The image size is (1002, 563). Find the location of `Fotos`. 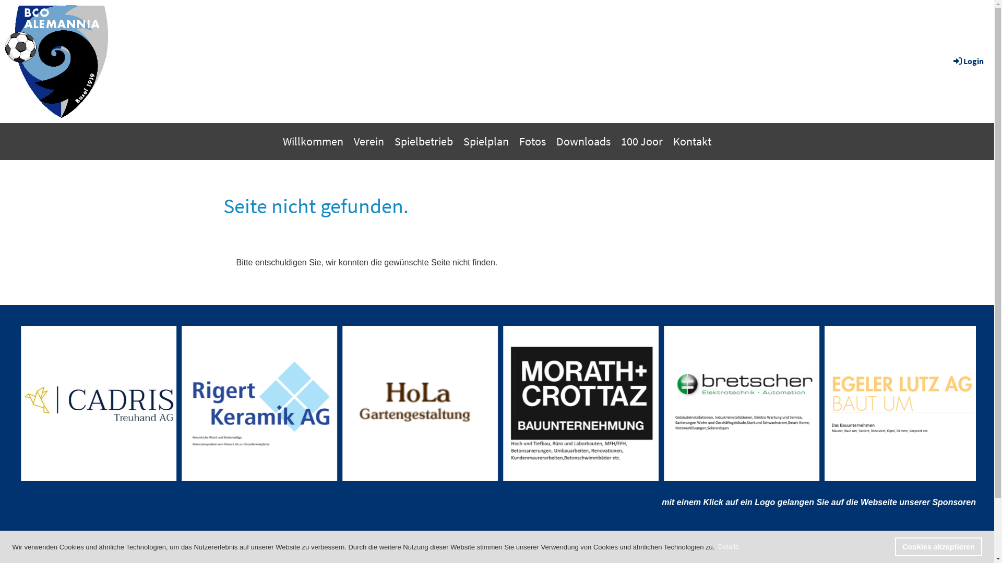

Fotos is located at coordinates (532, 142).